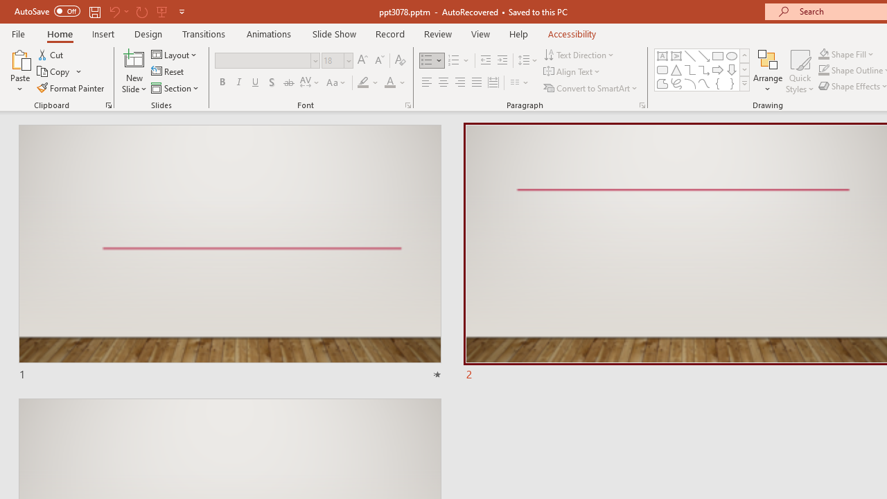 The height and width of the screenshot is (499, 887). Describe the element at coordinates (272, 83) in the screenshot. I see `Shadow` at that location.